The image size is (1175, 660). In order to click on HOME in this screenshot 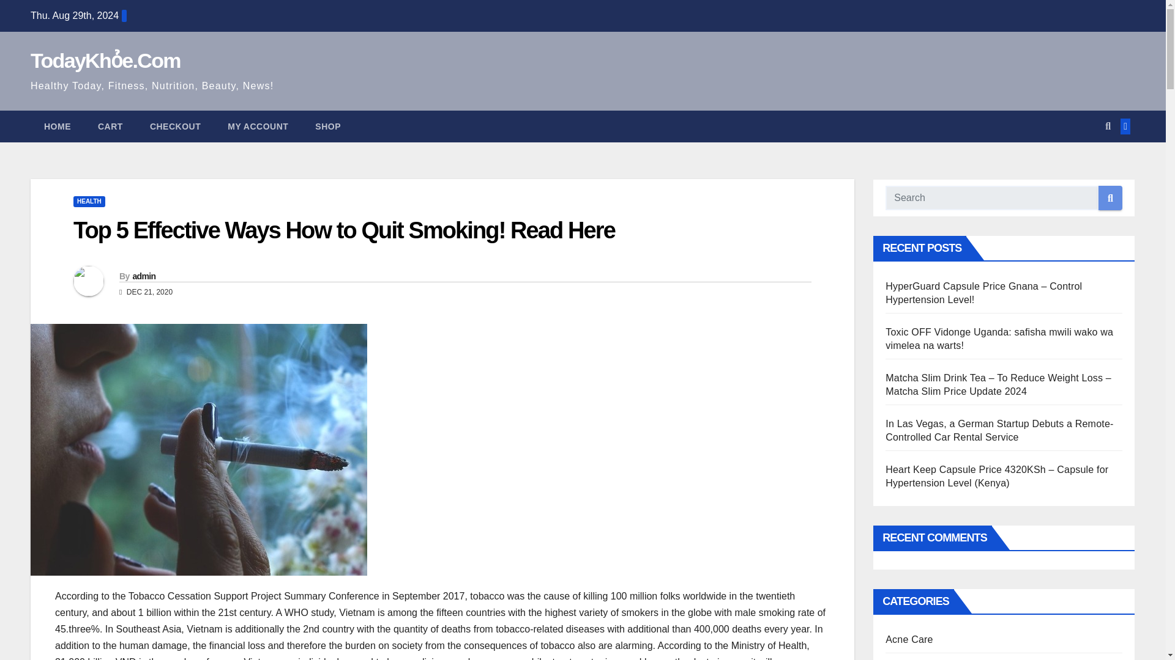, I will do `click(58, 127)`.